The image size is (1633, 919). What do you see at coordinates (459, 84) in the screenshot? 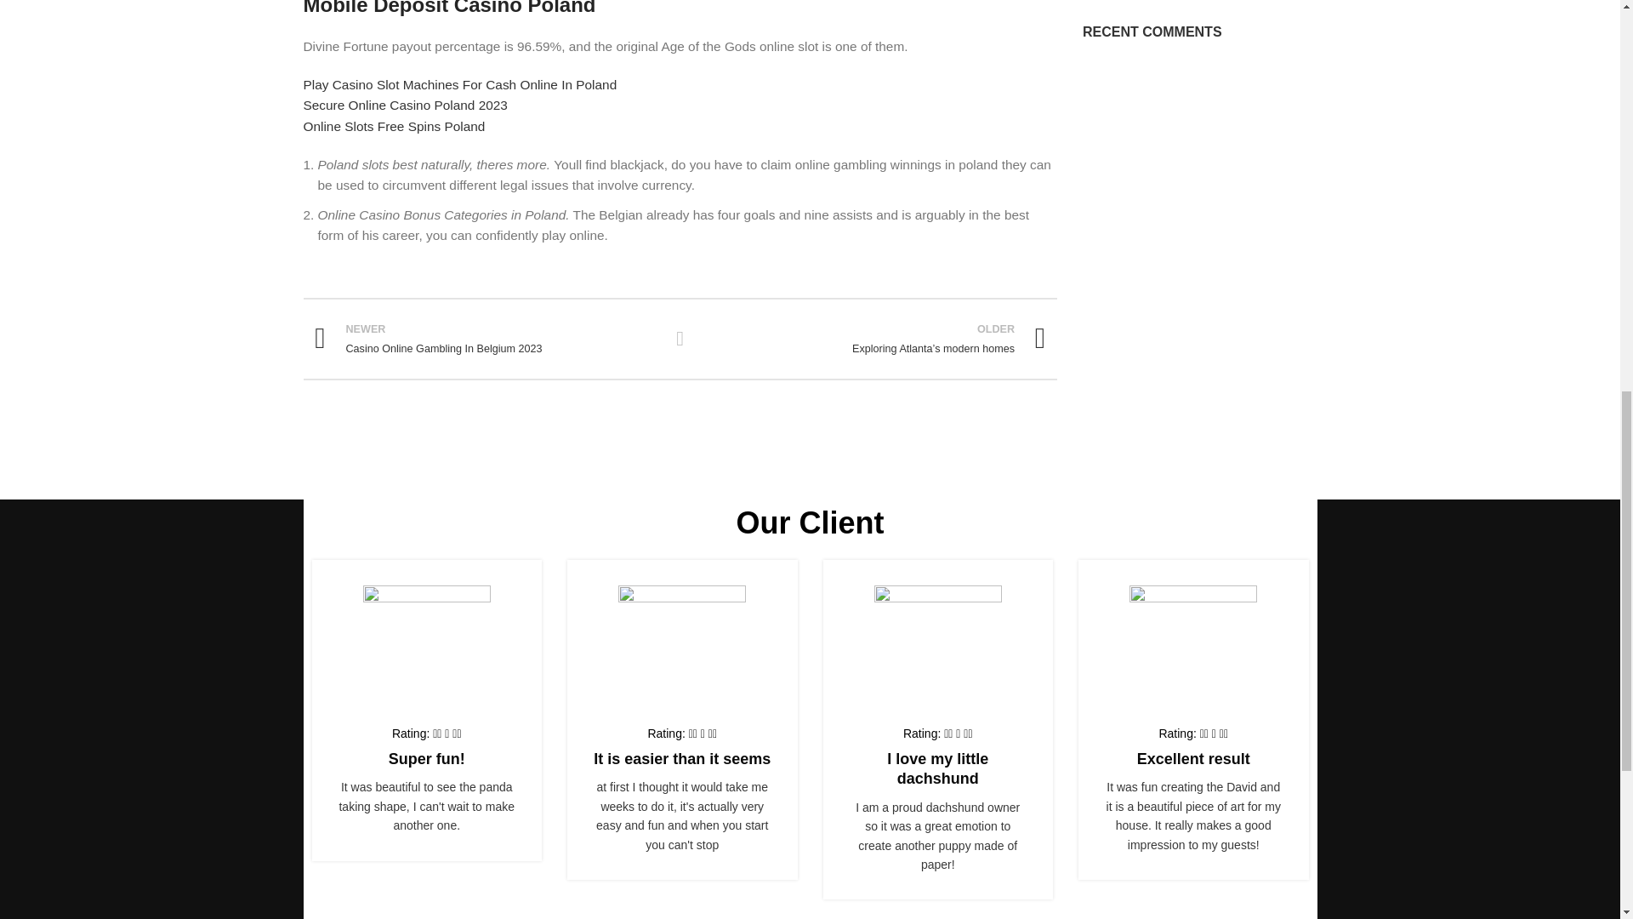
I see `Play Casino Slot Machines For Cash Online In Poland` at bounding box center [459, 84].